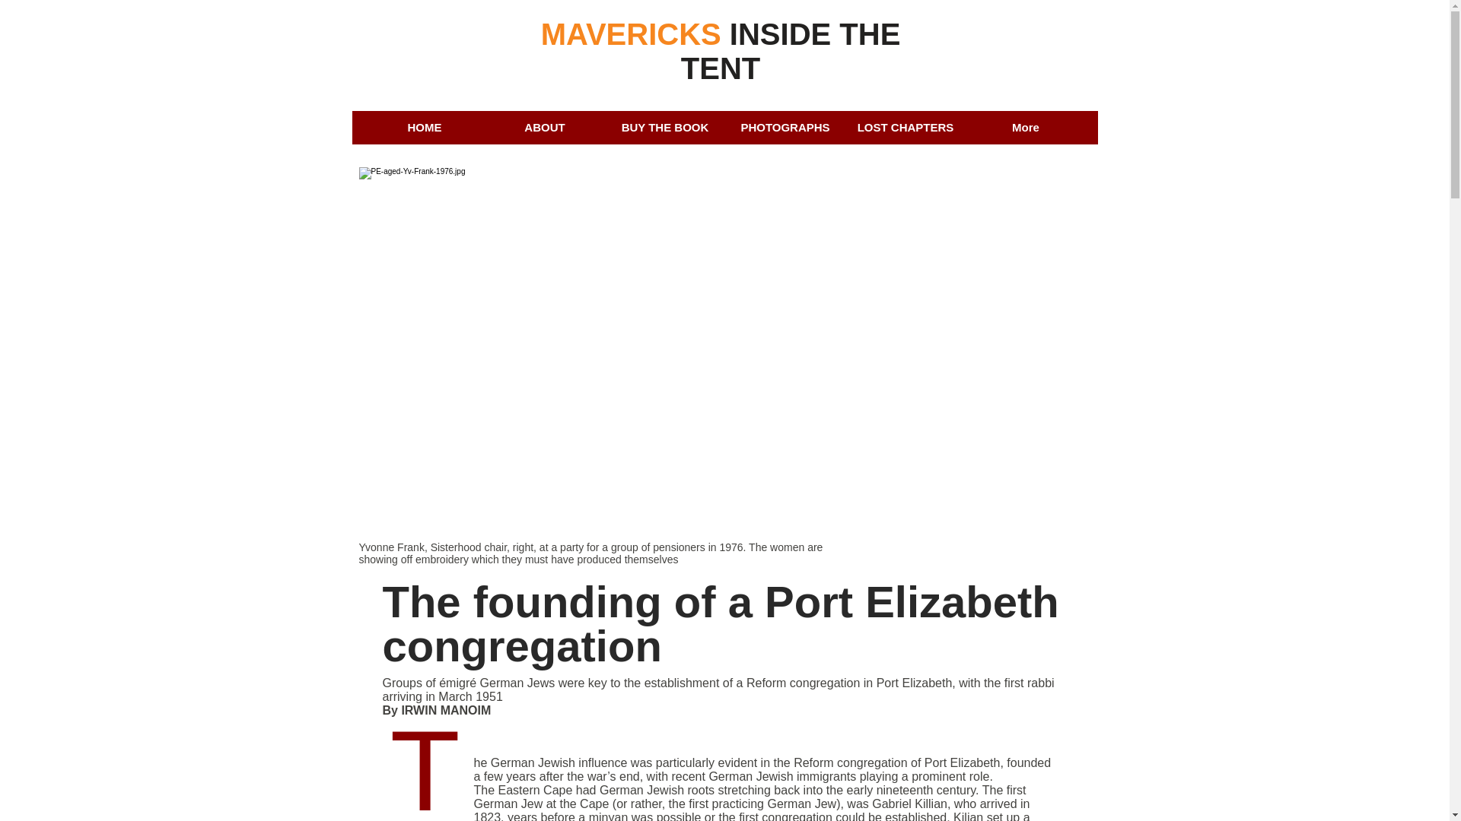  What do you see at coordinates (423, 128) in the screenshot?
I see `HOME` at bounding box center [423, 128].